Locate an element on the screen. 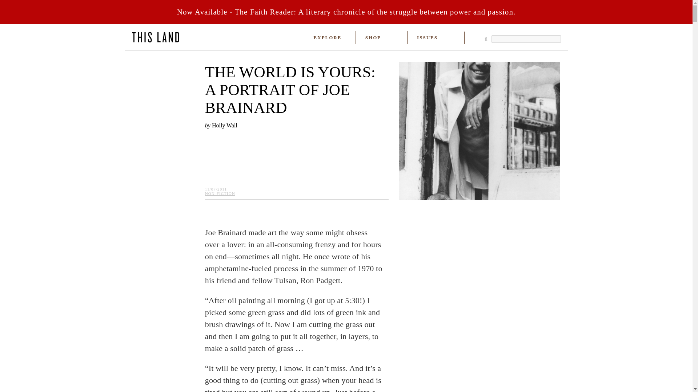 This screenshot has width=698, height=392. EXPLORE is located at coordinates (328, 38).